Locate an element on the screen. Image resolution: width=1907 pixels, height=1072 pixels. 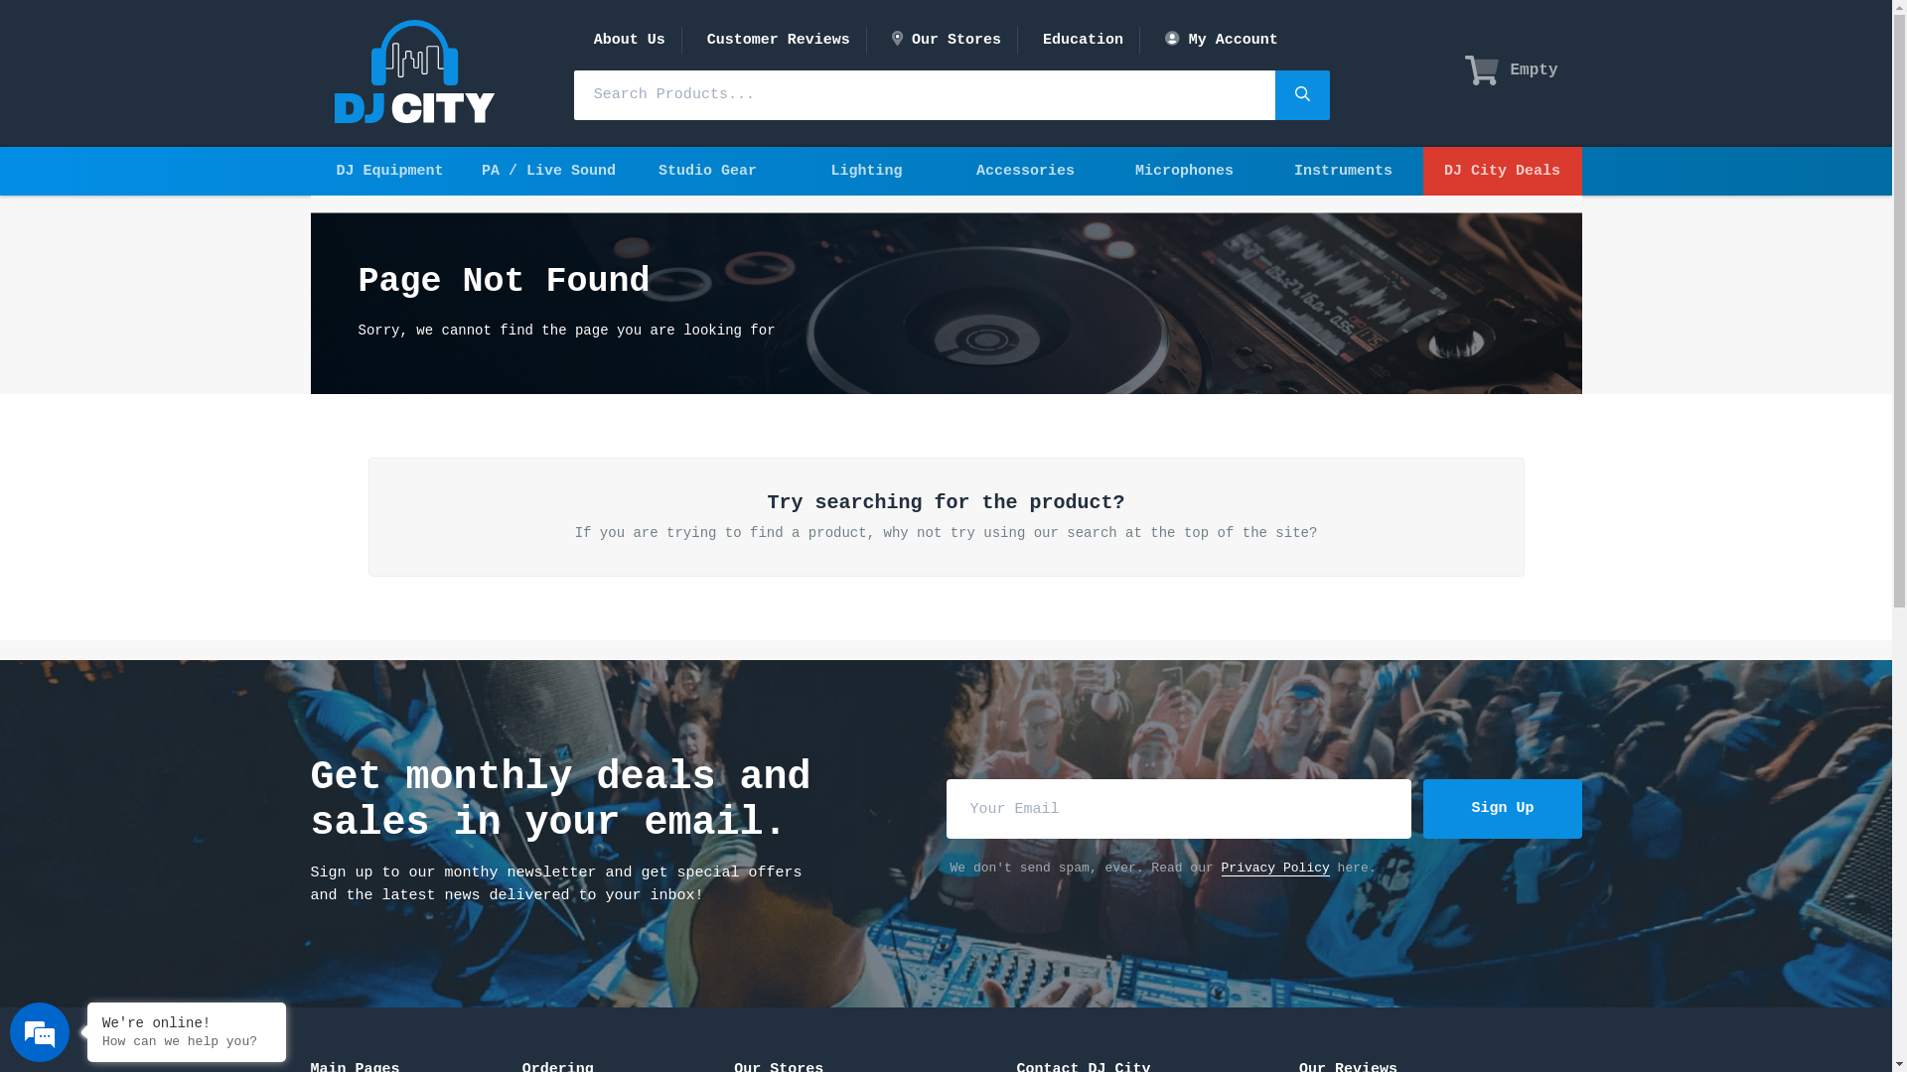
My Account is located at coordinates (1222, 40).